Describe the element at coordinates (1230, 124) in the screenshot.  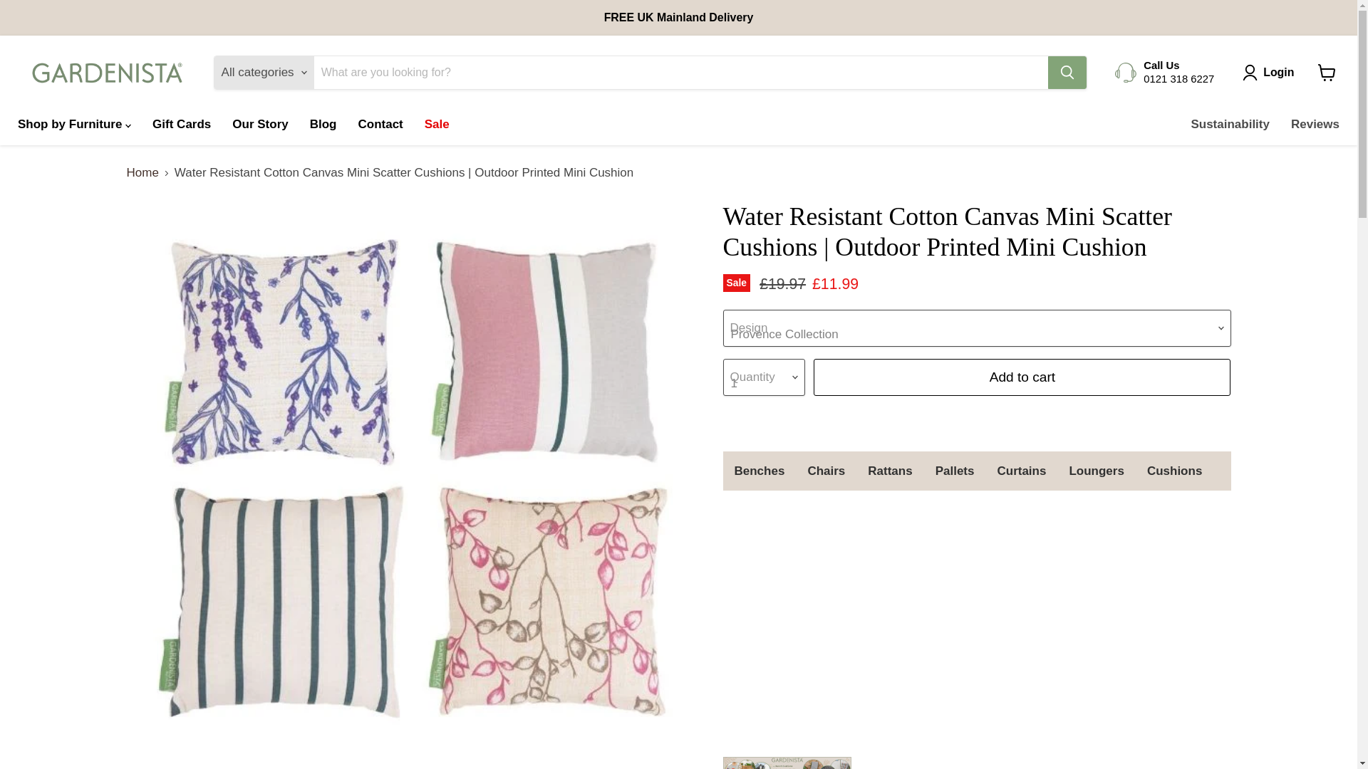
I see `Sustainability` at that location.